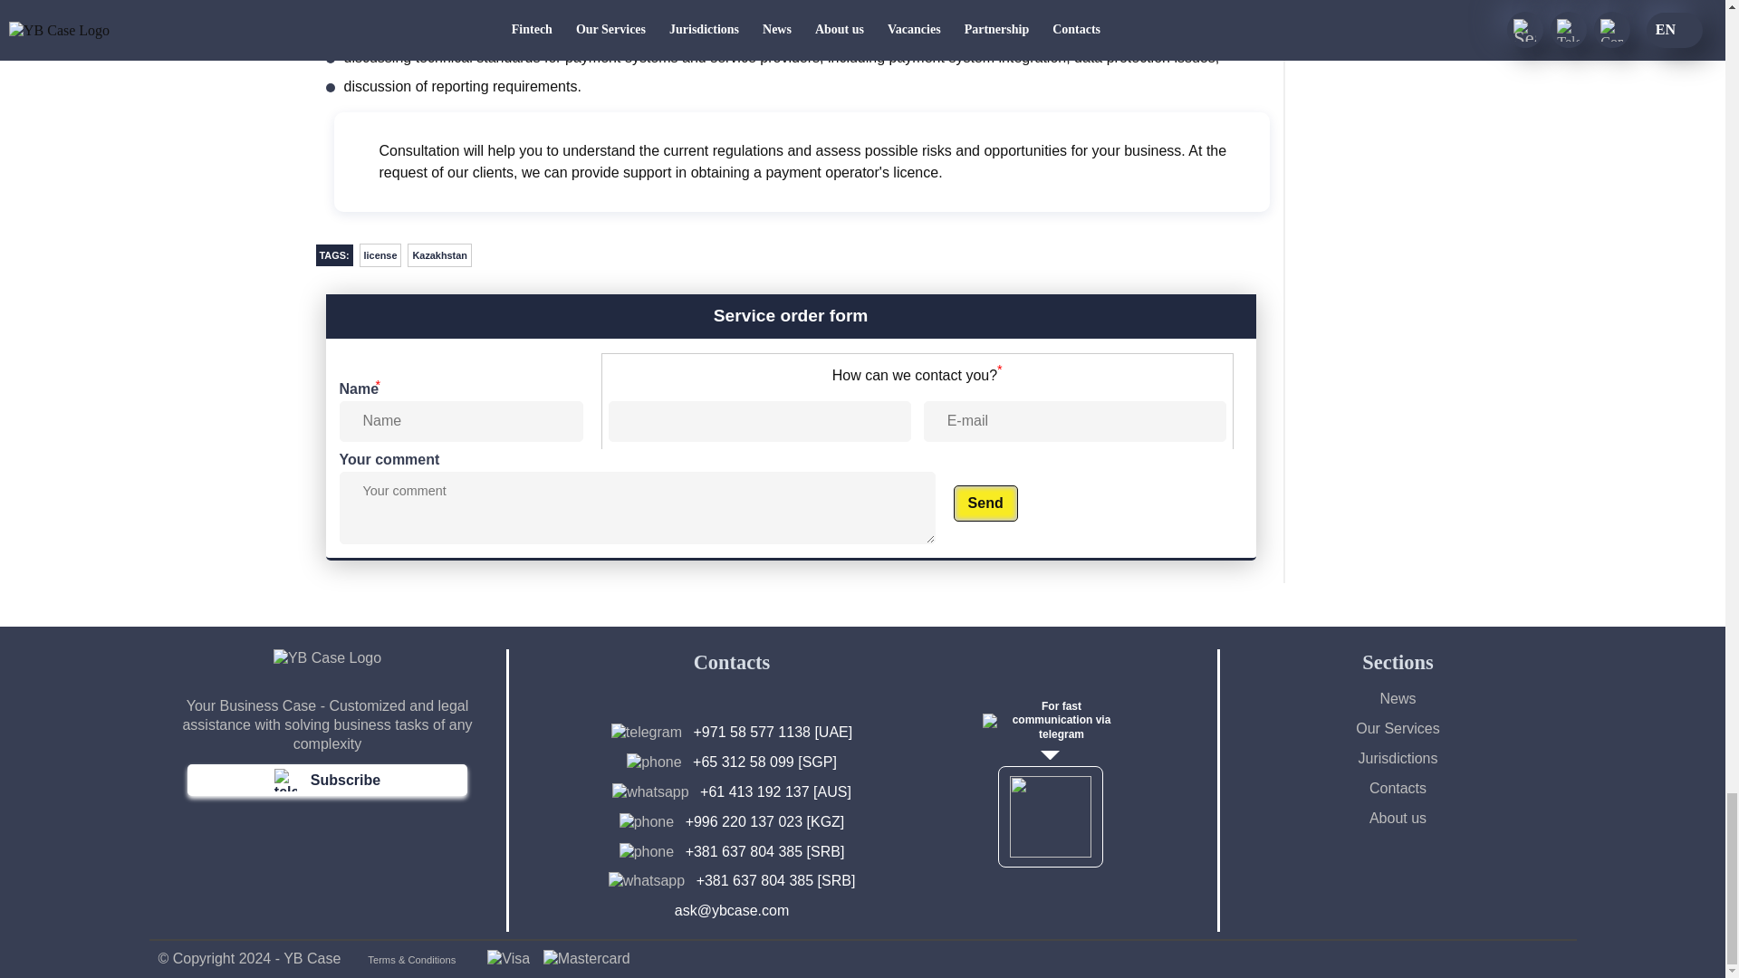 This screenshot has height=978, width=1739. What do you see at coordinates (985, 503) in the screenshot?
I see `Send` at bounding box center [985, 503].